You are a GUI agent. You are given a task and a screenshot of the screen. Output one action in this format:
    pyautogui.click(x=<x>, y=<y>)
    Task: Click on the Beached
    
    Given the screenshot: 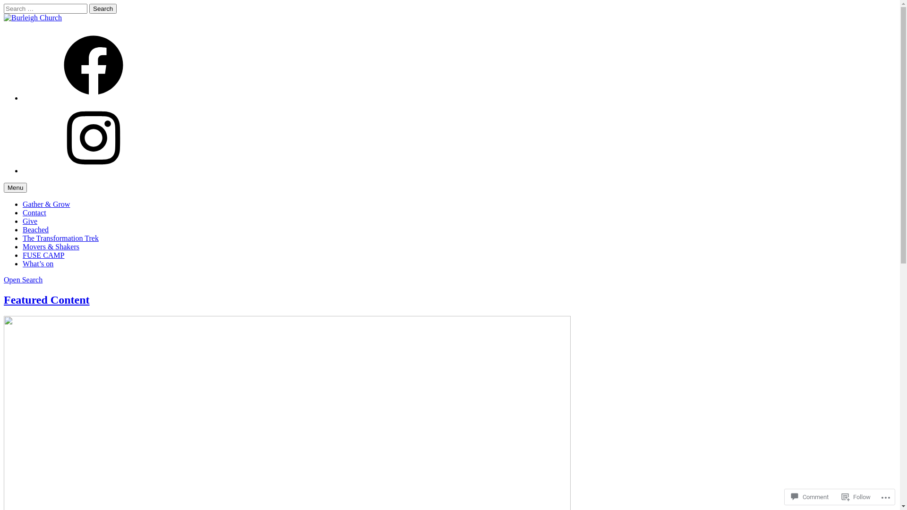 What is the action you would take?
    pyautogui.click(x=36, y=229)
    